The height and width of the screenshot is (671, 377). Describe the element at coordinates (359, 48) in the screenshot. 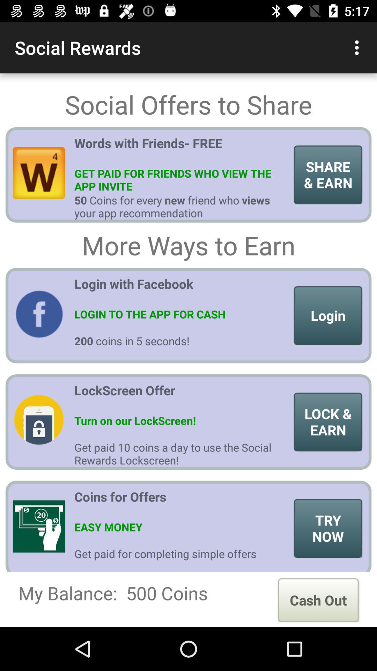

I see `open app to the right of social rewards app` at that location.